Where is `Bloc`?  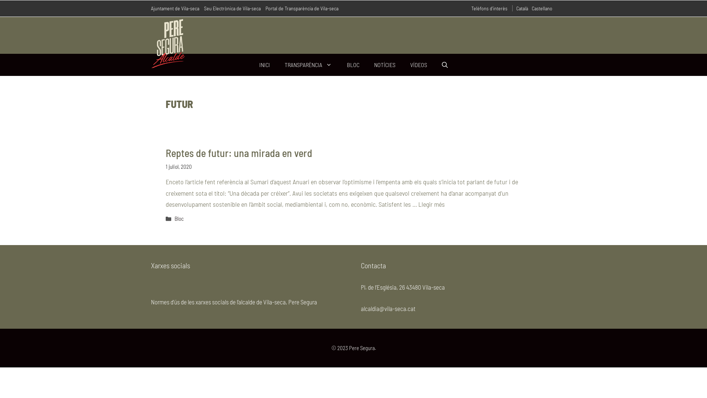
Bloc is located at coordinates (179, 219).